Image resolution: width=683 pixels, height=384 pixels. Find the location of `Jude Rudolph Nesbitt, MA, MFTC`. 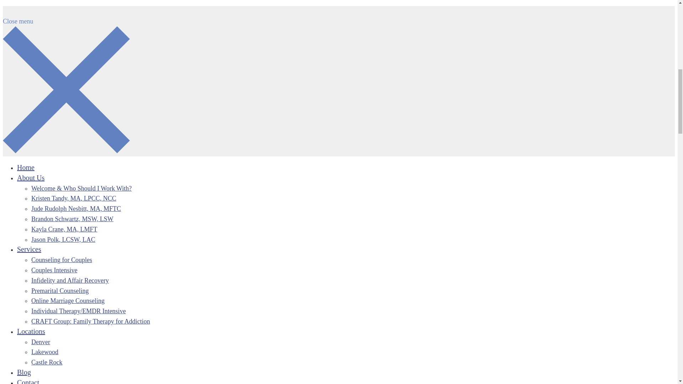

Jude Rudolph Nesbitt, MA, MFTC is located at coordinates (76, 208).